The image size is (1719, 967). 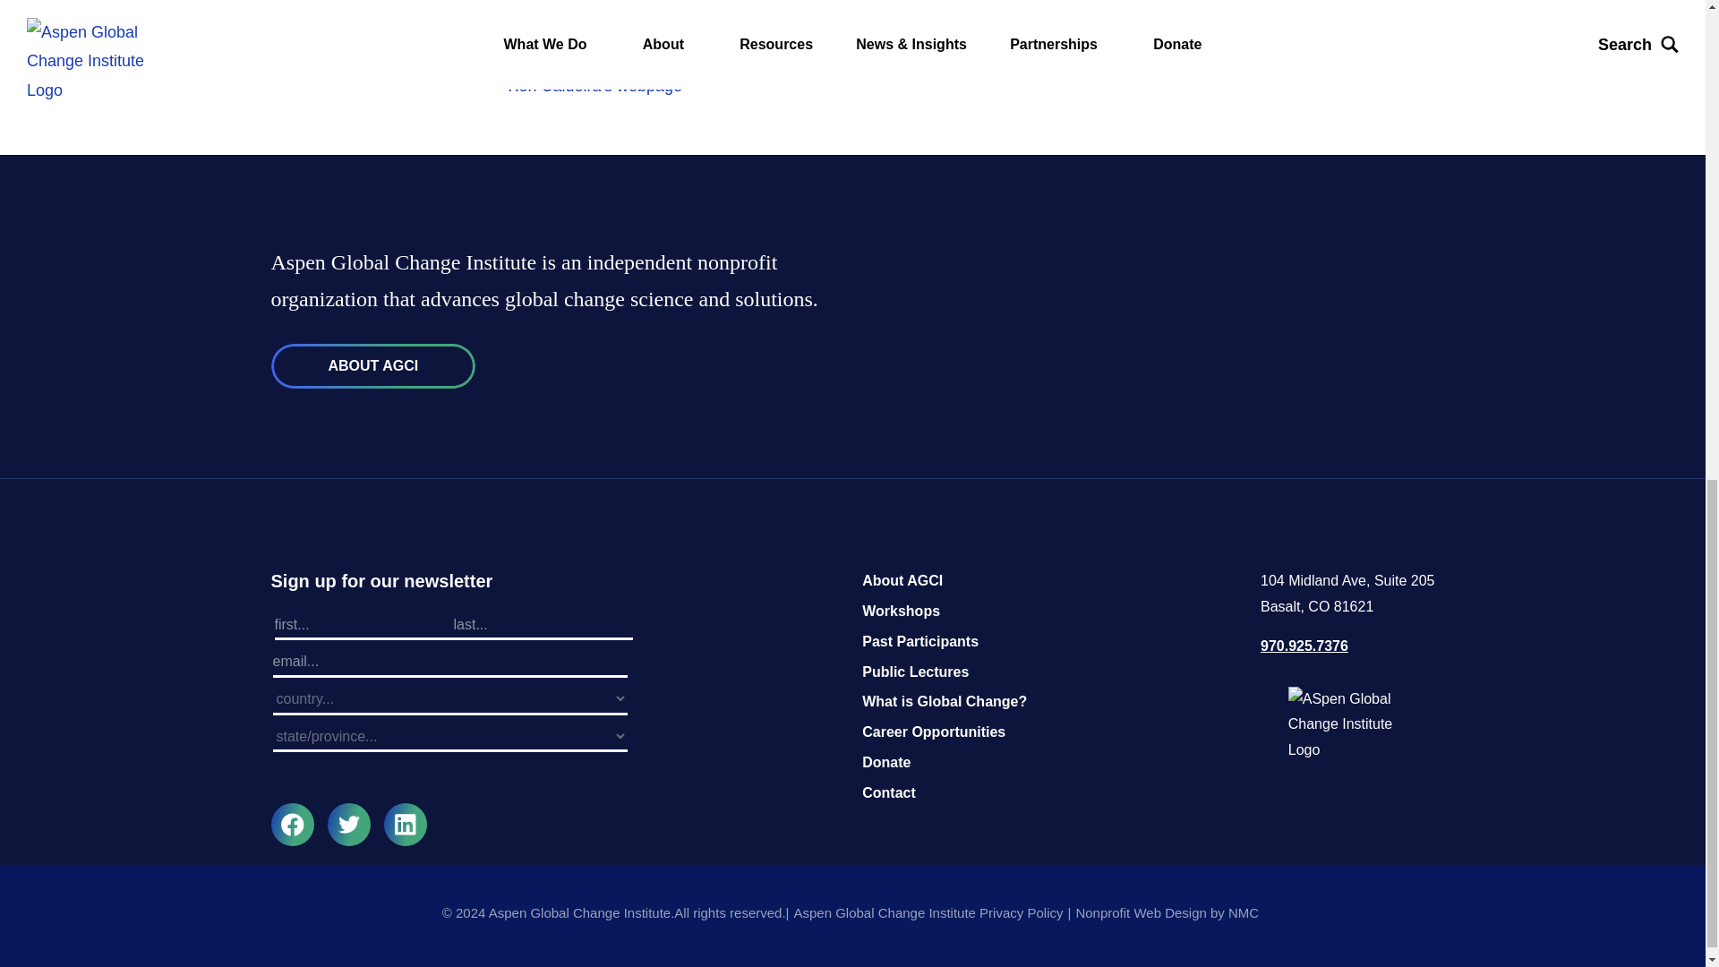 I want to click on ABOUT AGCI, so click(x=372, y=366).